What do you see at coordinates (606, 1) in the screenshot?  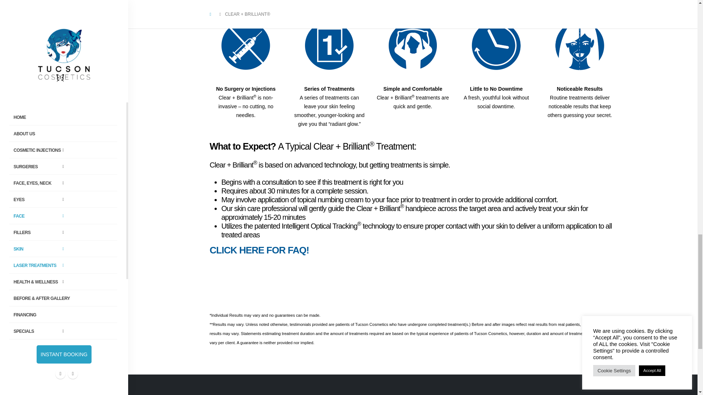 I see `Fullscreen` at bounding box center [606, 1].